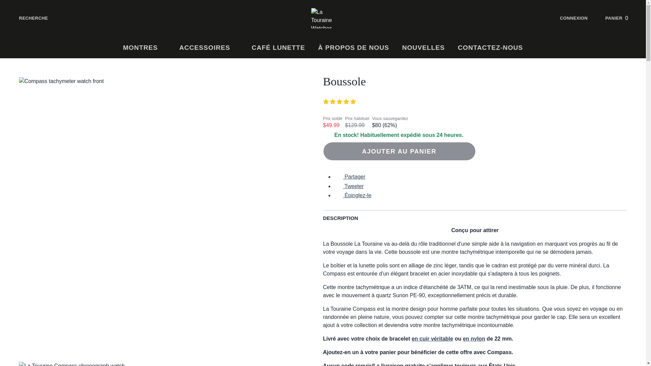 This screenshot has width=651, height=366. I want to click on CONNEXION, so click(579, 18).